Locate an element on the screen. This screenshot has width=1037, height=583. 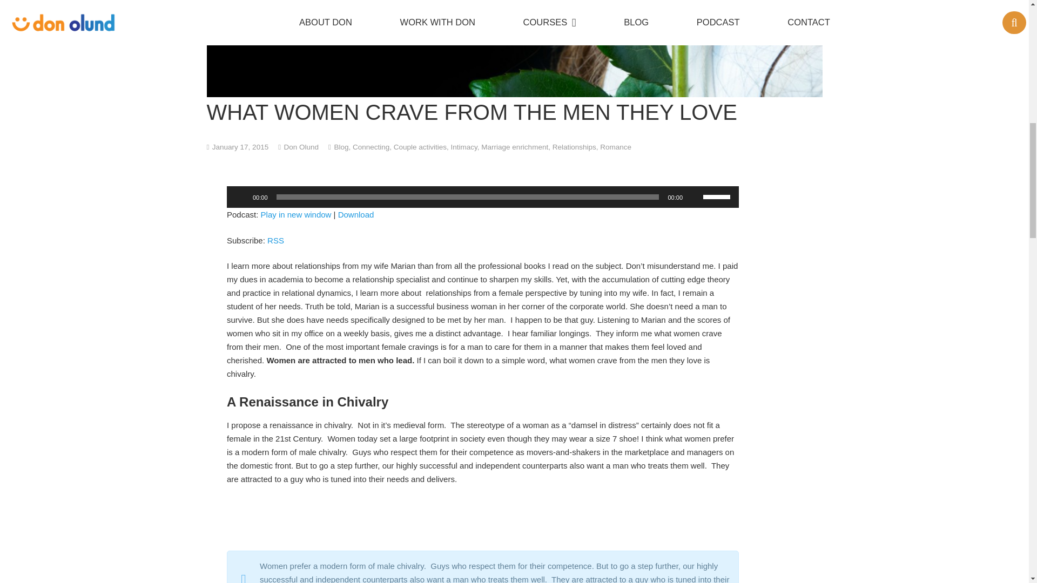
Don Olund is located at coordinates (301, 147).